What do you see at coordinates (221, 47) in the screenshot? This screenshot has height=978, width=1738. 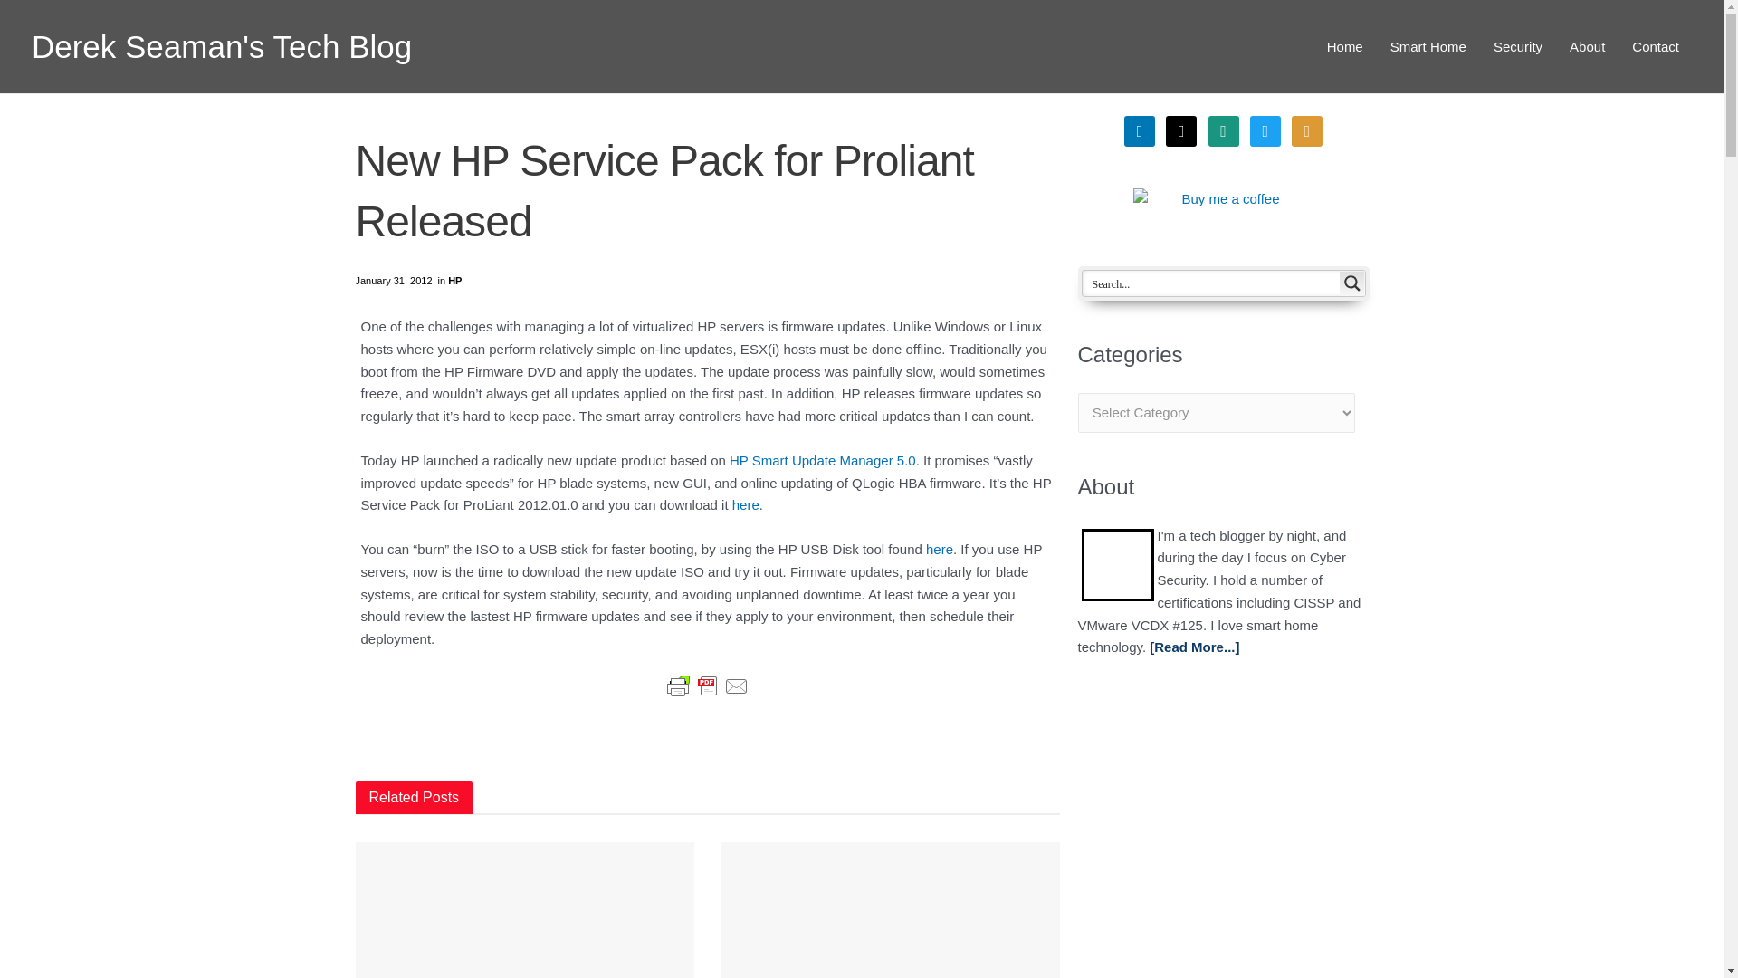 I see `Derek Seaman'S Tech Blog` at bounding box center [221, 47].